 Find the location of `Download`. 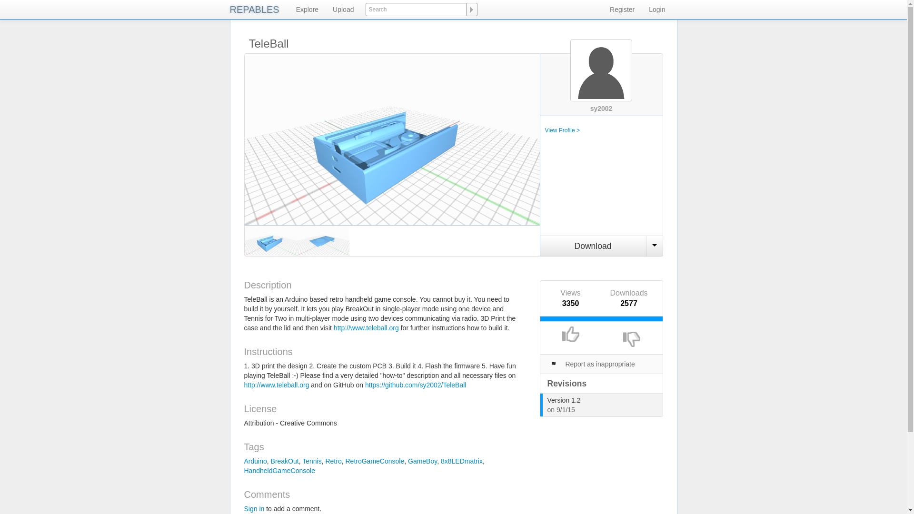

Download is located at coordinates (593, 246).